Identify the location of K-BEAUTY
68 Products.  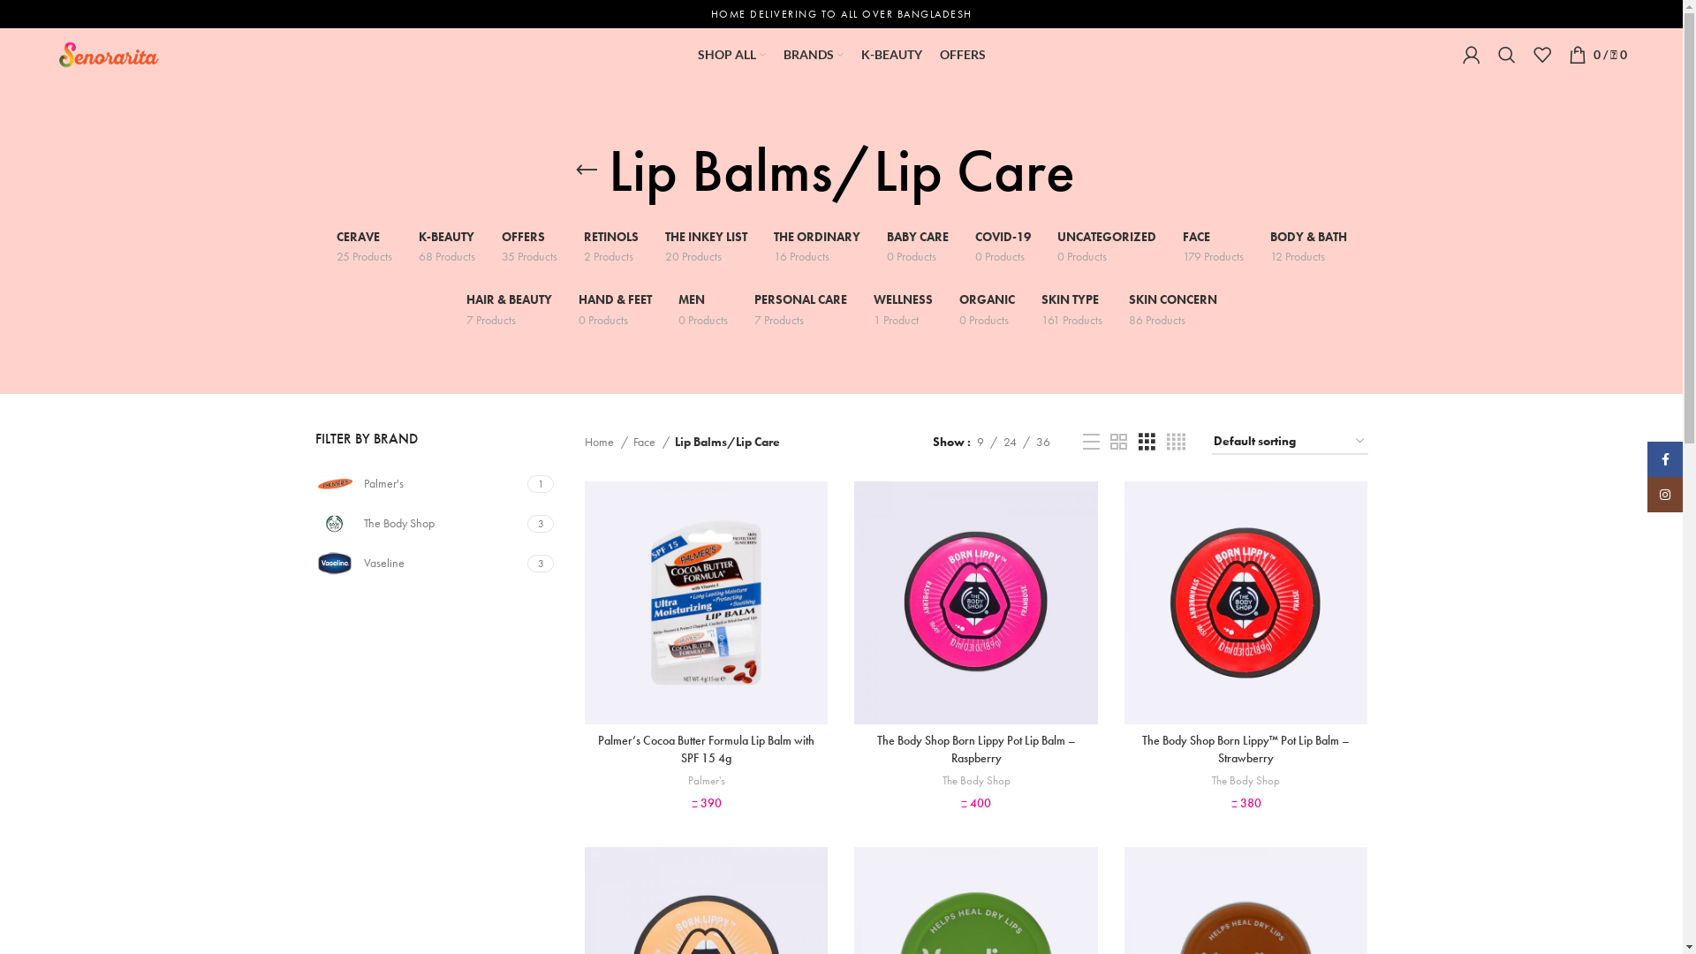
(447, 247).